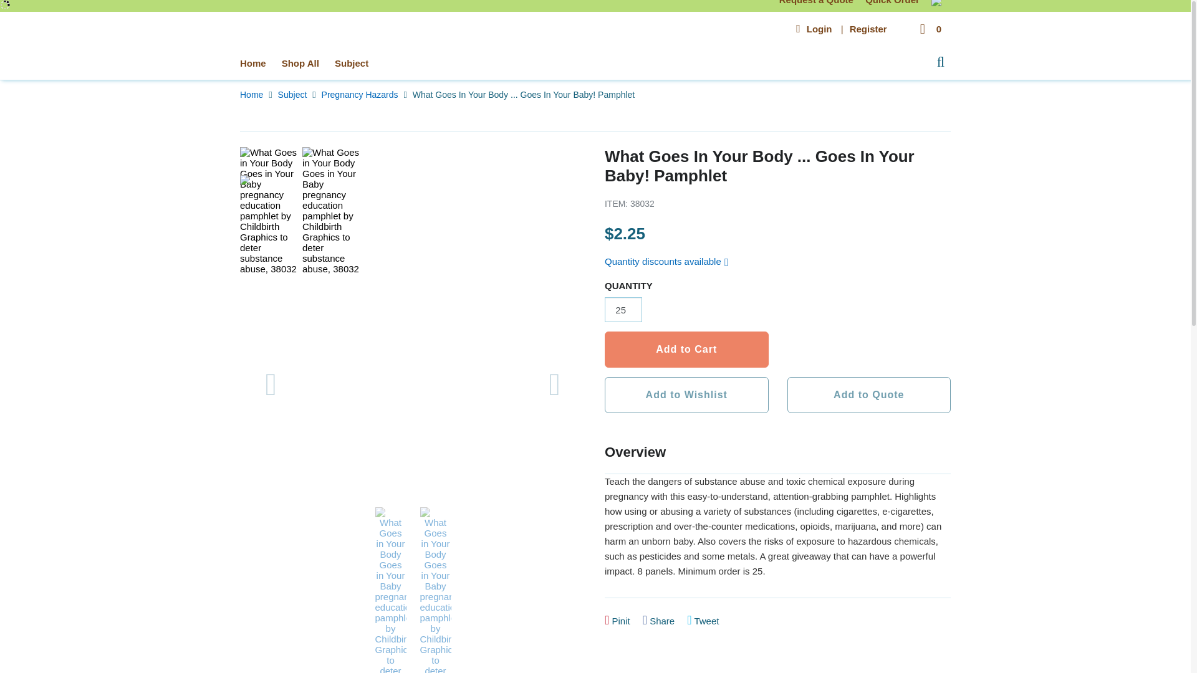 Image resolution: width=1197 pixels, height=673 pixels. What do you see at coordinates (868, 29) in the screenshot?
I see `Register` at bounding box center [868, 29].